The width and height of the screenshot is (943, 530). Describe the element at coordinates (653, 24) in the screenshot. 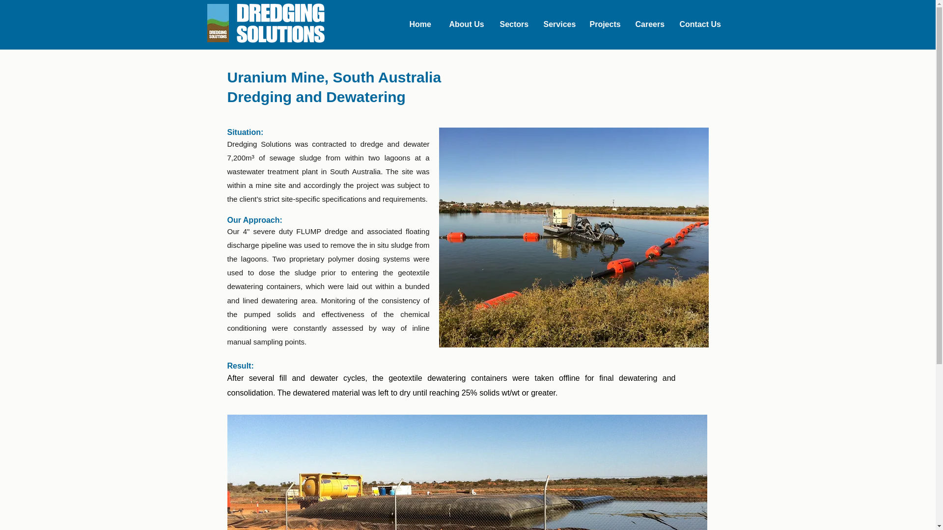

I see `Careers` at that location.